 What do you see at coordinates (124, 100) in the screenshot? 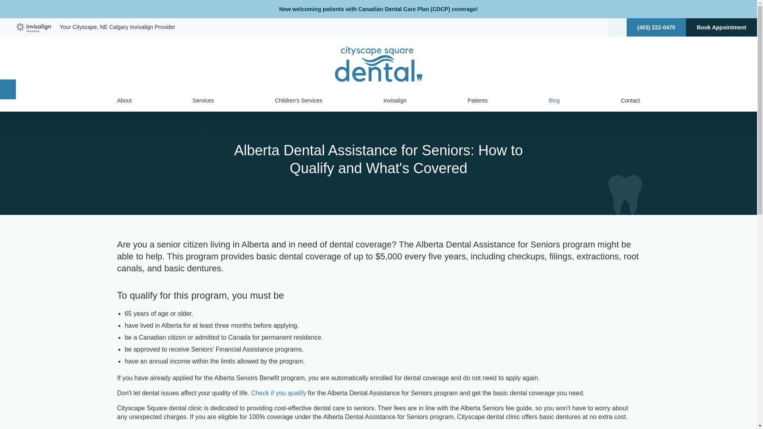
I see `About` at bounding box center [124, 100].